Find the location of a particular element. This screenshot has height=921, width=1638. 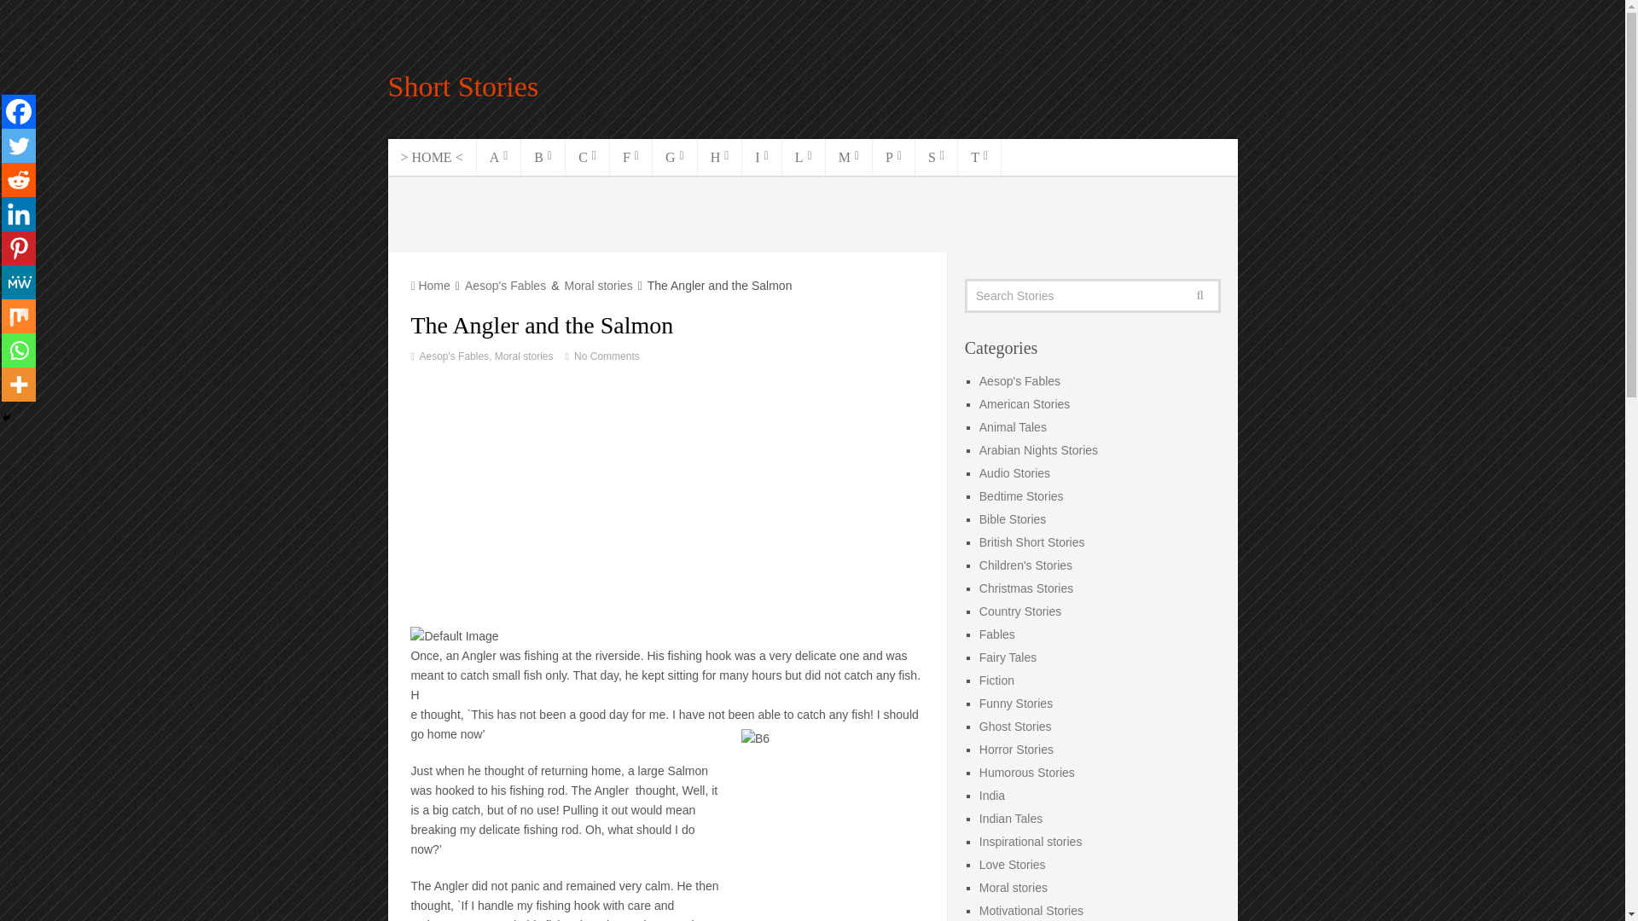

L is located at coordinates (804, 157).